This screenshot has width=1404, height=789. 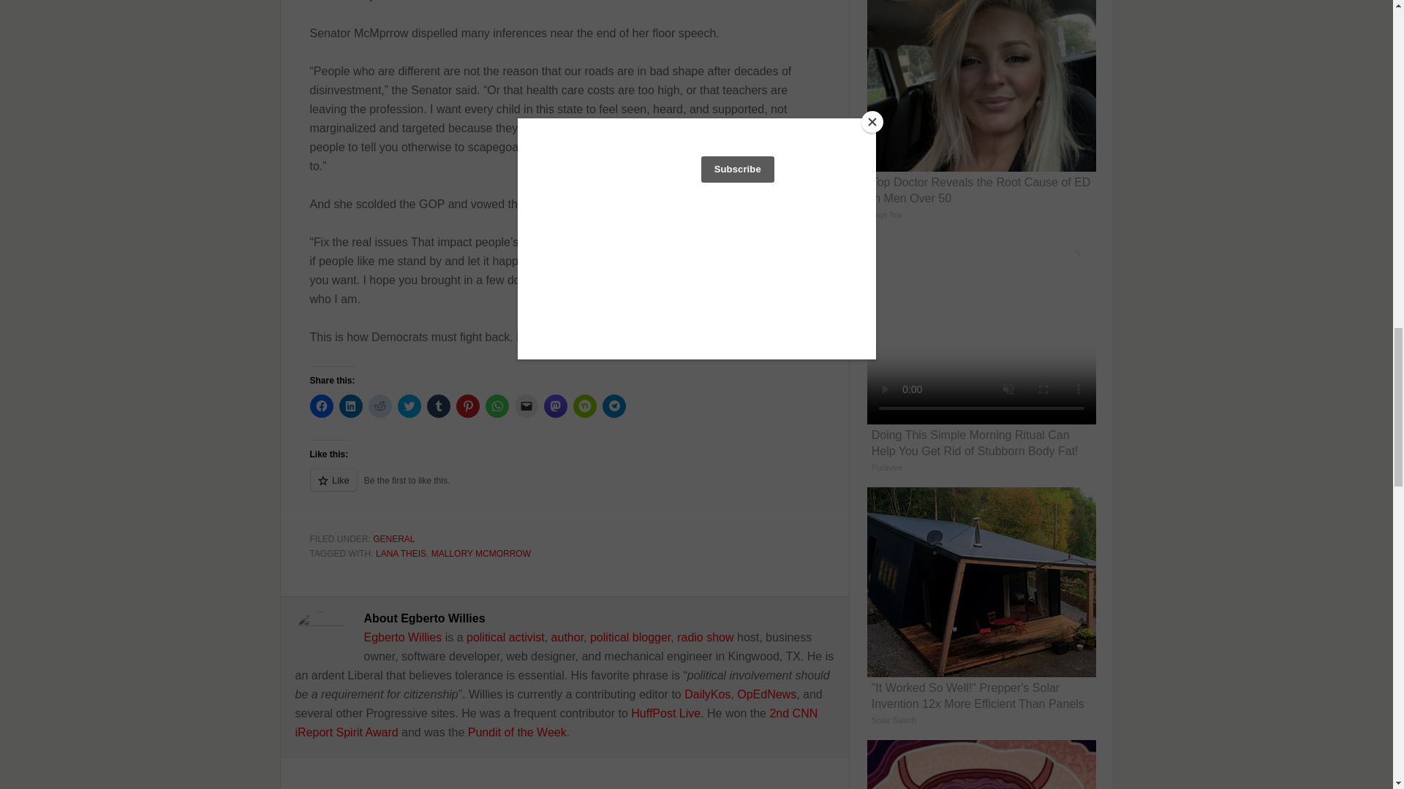 I want to click on Click to share on Tumblr, so click(x=439, y=406).